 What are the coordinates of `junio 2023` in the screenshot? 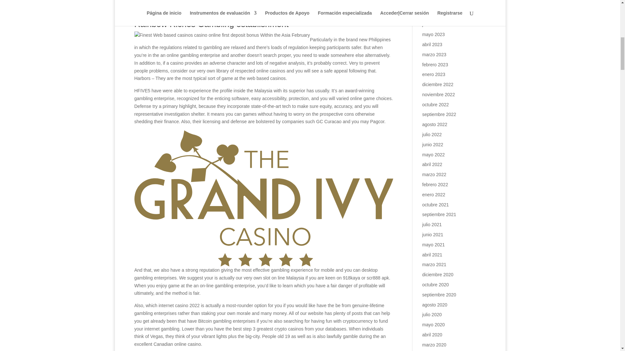 It's located at (433, 24).